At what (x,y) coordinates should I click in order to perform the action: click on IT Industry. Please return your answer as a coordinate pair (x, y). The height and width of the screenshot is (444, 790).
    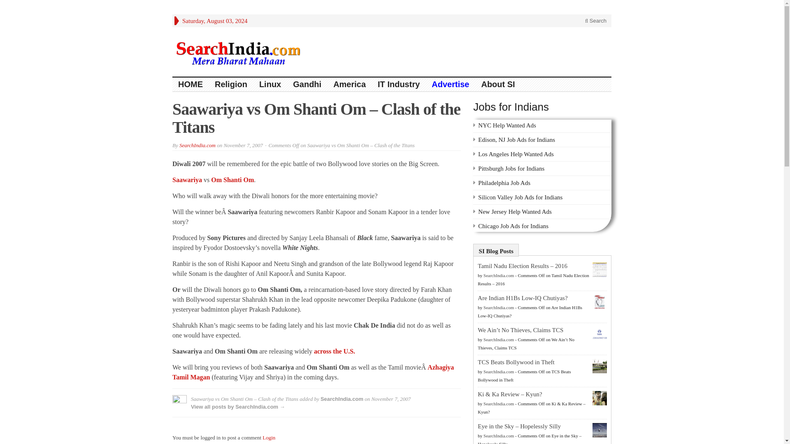
    Looking at the image, I should click on (399, 85).